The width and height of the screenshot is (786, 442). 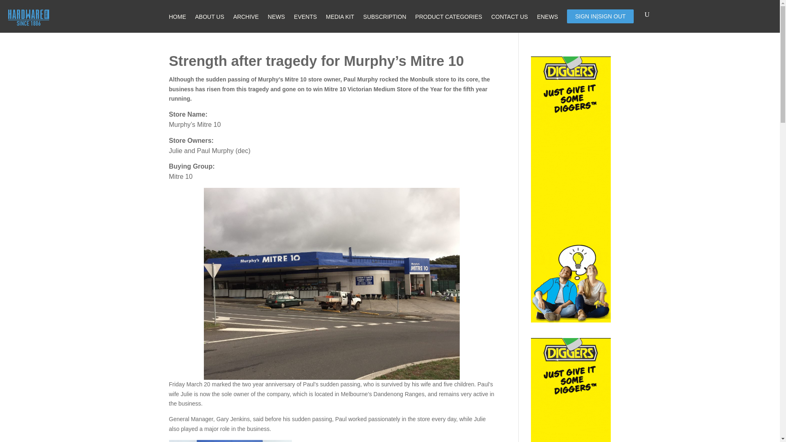 What do you see at coordinates (449, 16) in the screenshot?
I see `PRODUCT CATEGORIES` at bounding box center [449, 16].